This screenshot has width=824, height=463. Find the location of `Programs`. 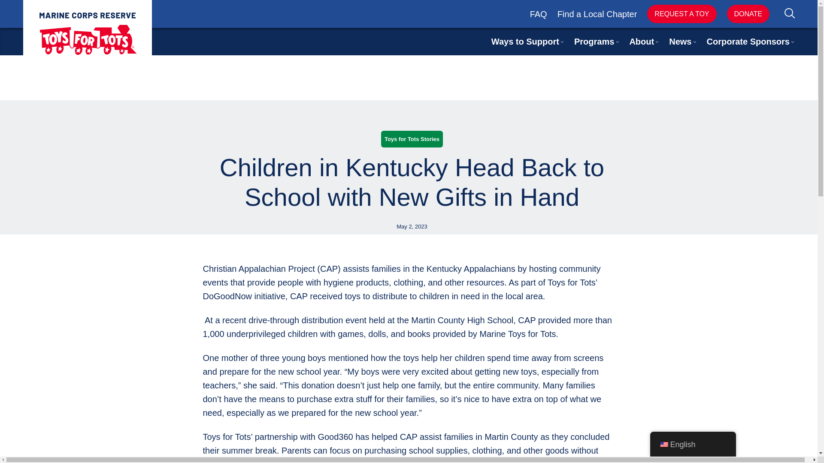

Programs is located at coordinates (594, 42).